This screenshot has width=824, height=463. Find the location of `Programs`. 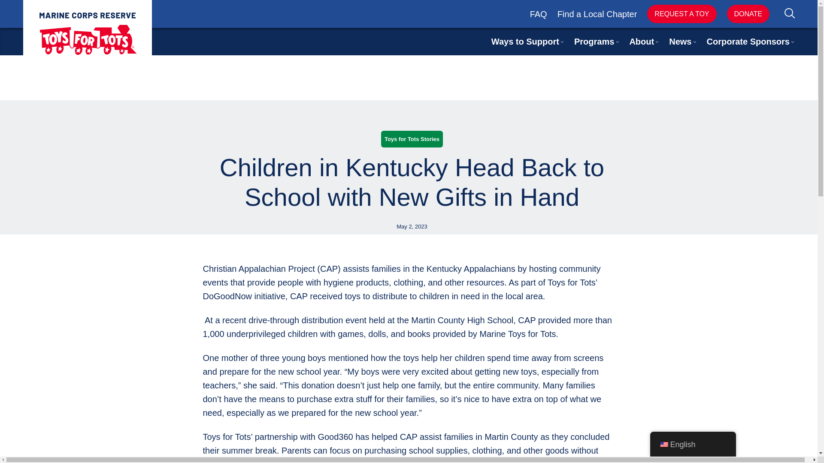

Programs is located at coordinates (594, 42).